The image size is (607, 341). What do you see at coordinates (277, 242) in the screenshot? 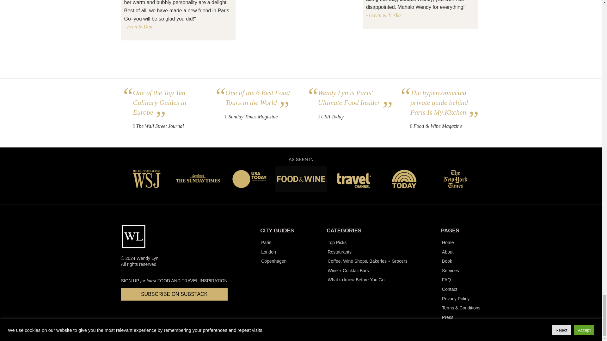
I see `Paris` at bounding box center [277, 242].